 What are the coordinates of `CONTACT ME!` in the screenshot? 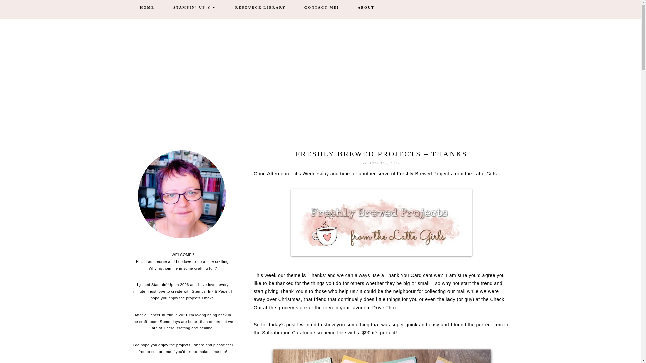 It's located at (322, 8).